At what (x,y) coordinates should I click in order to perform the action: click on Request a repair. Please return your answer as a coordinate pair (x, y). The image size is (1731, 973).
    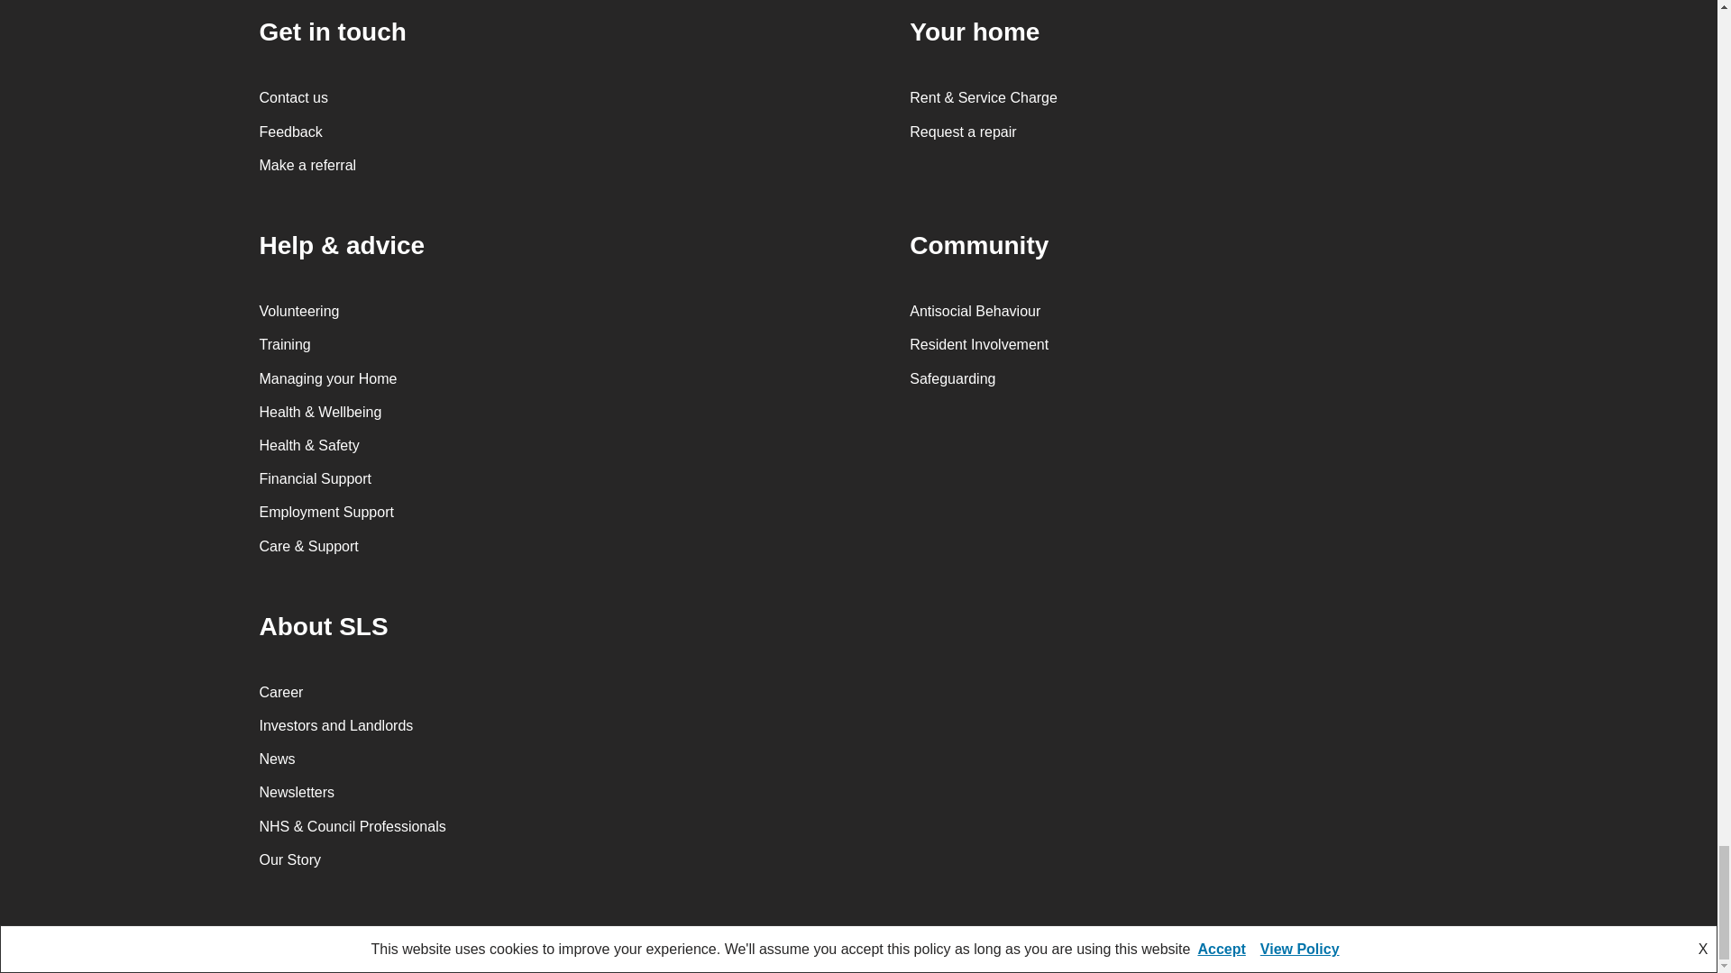
    Looking at the image, I should click on (963, 132).